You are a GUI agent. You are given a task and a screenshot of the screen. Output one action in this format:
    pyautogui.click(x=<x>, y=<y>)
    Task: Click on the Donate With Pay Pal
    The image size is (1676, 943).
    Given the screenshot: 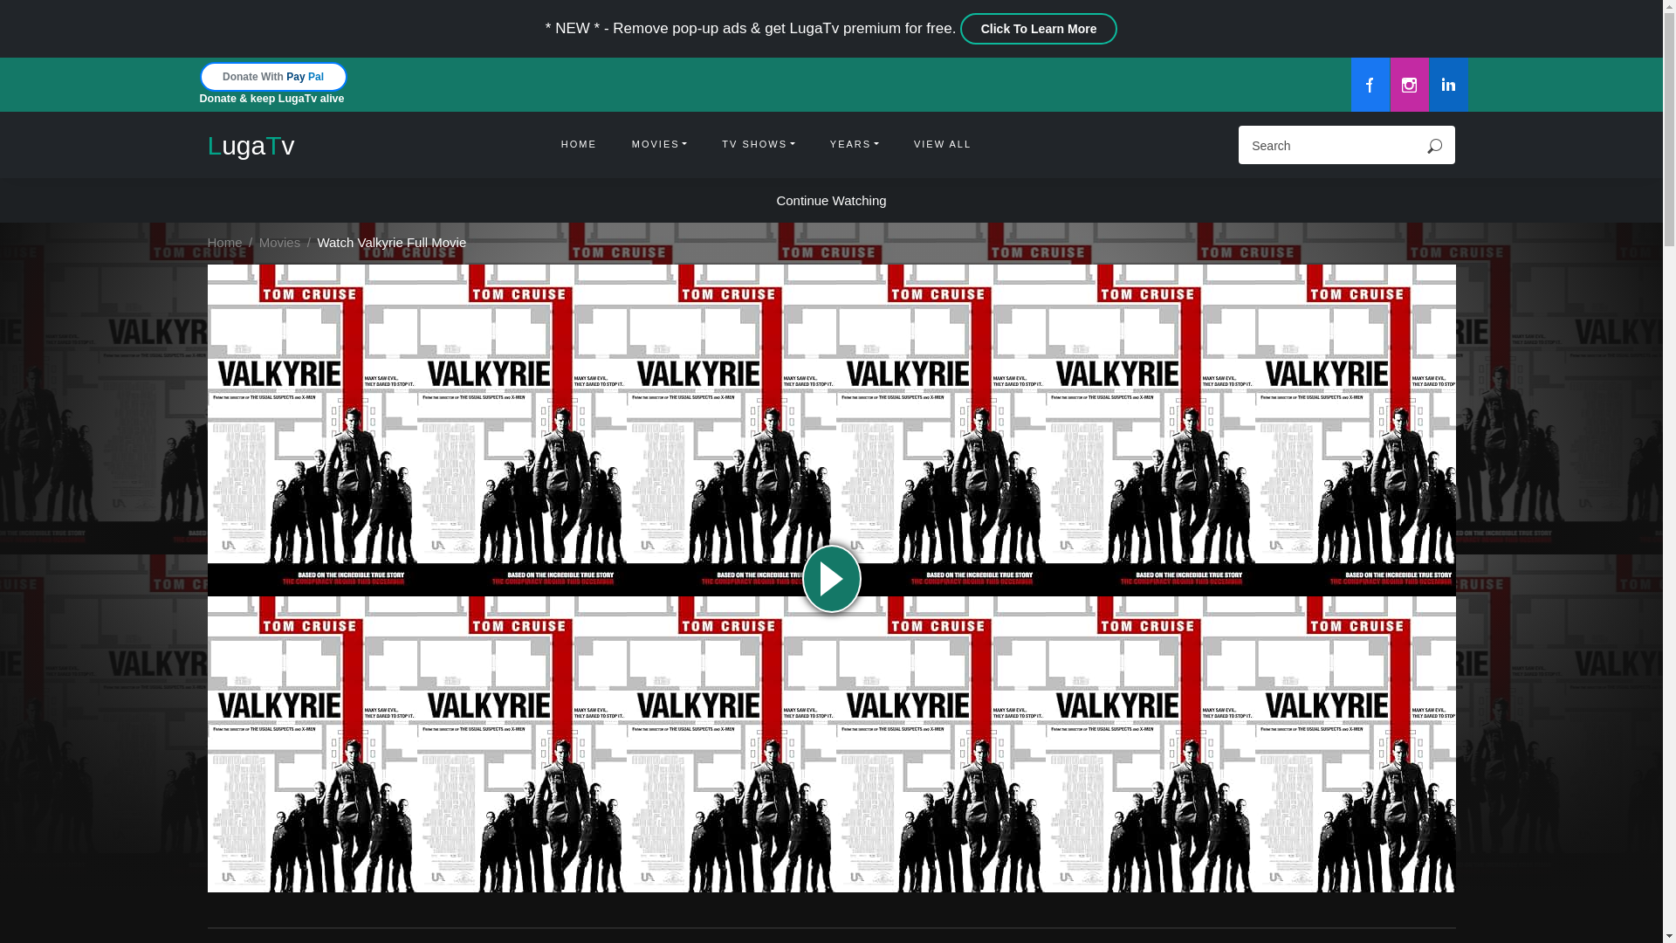 What is the action you would take?
    pyautogui.click(x=272, y=76)
    